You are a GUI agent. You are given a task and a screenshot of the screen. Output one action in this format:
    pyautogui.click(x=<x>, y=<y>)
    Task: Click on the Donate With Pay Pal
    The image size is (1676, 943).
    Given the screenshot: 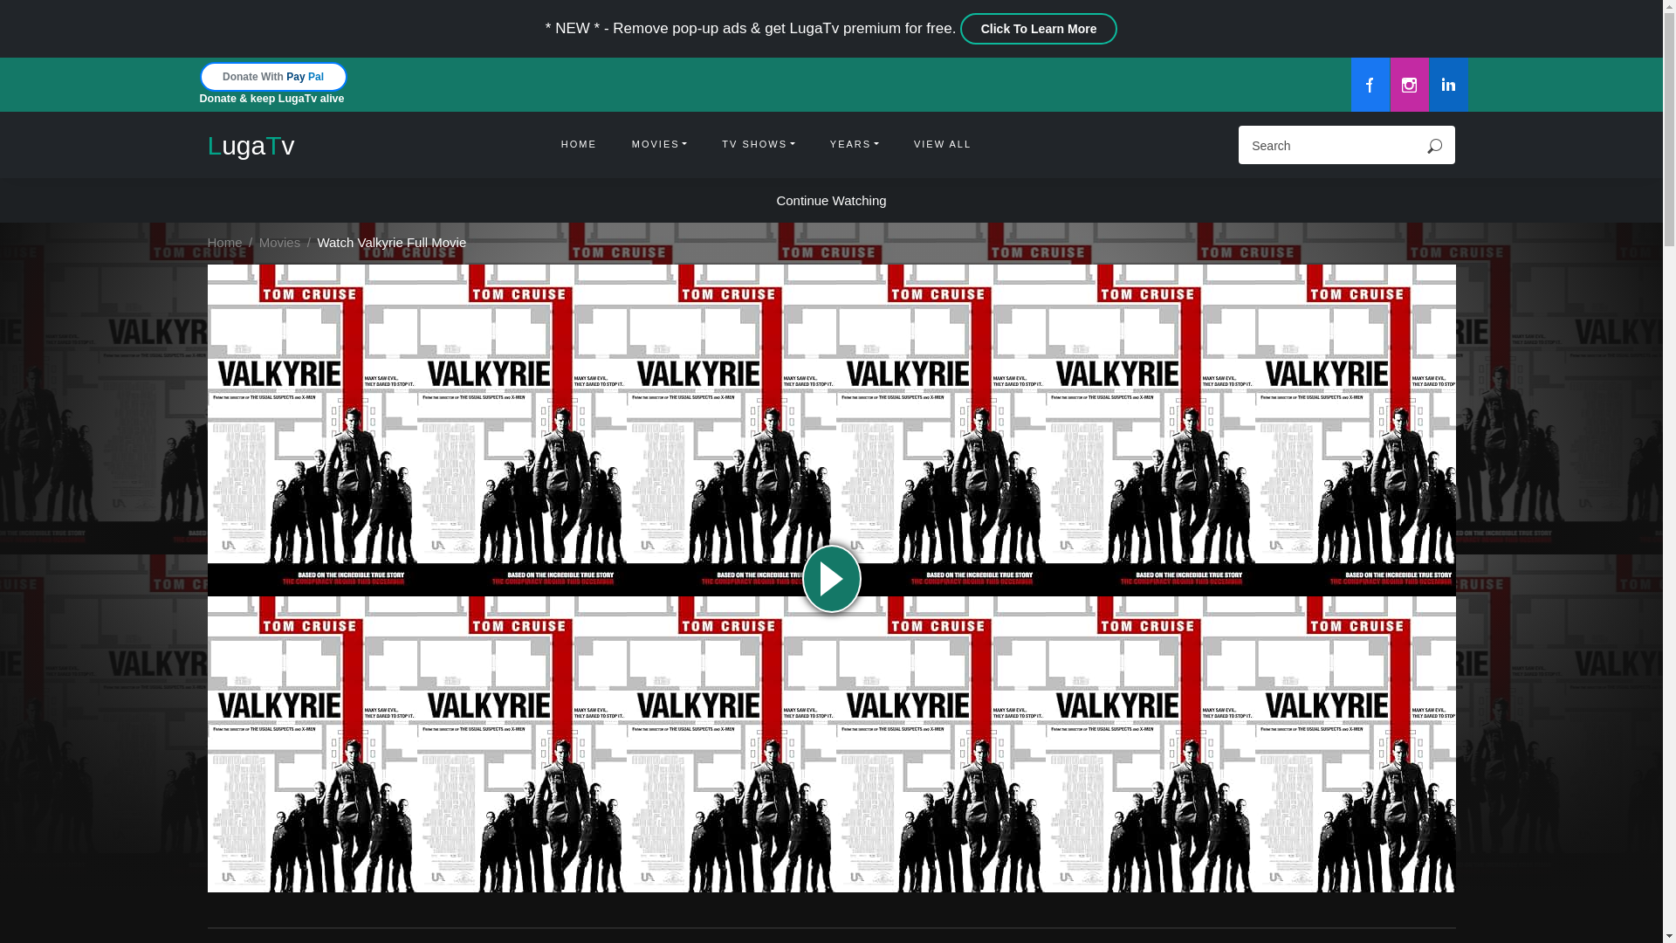 What is the action you would take?
    pyautogui.click(x=272, y=76)
    